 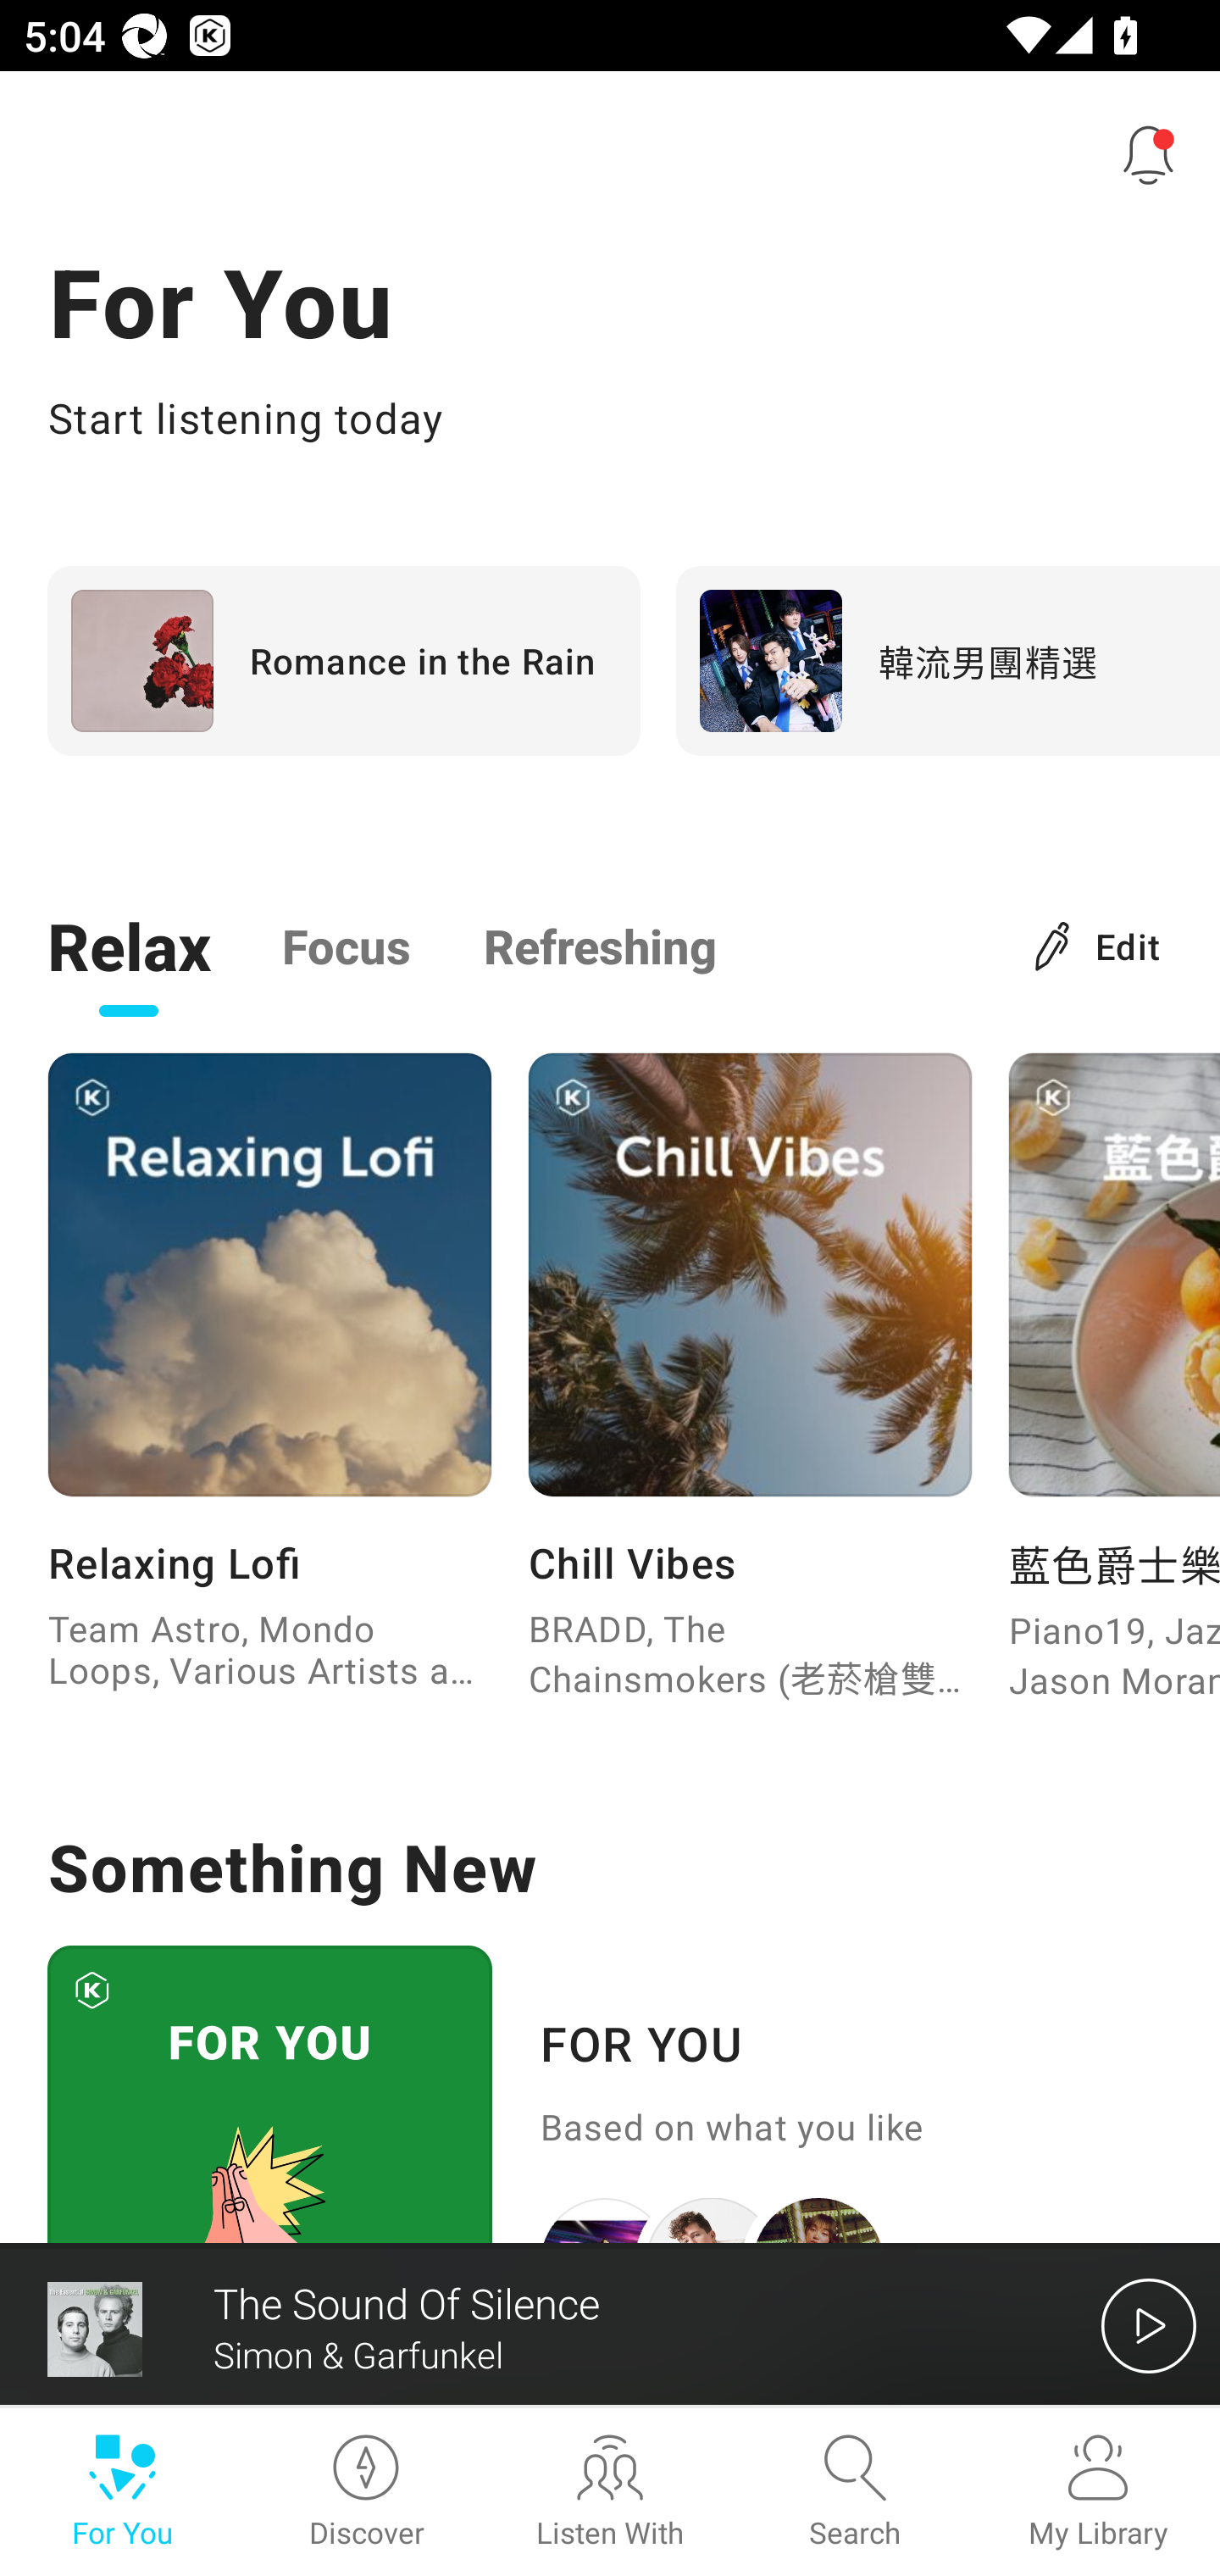 What do you see at coordinates (1149, 2325) in the screenshot?
I see `開始播放` at bounding box center [1149, 2325].